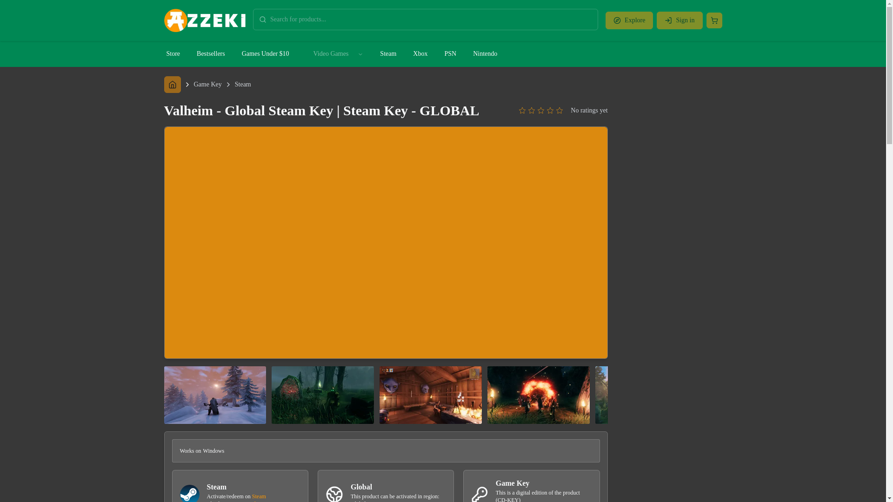 This screenshot has width=893, height=502. What do you see at coordinates (173, 54) in the screenshot?
I see `Store` at bounding box center [173, 54].